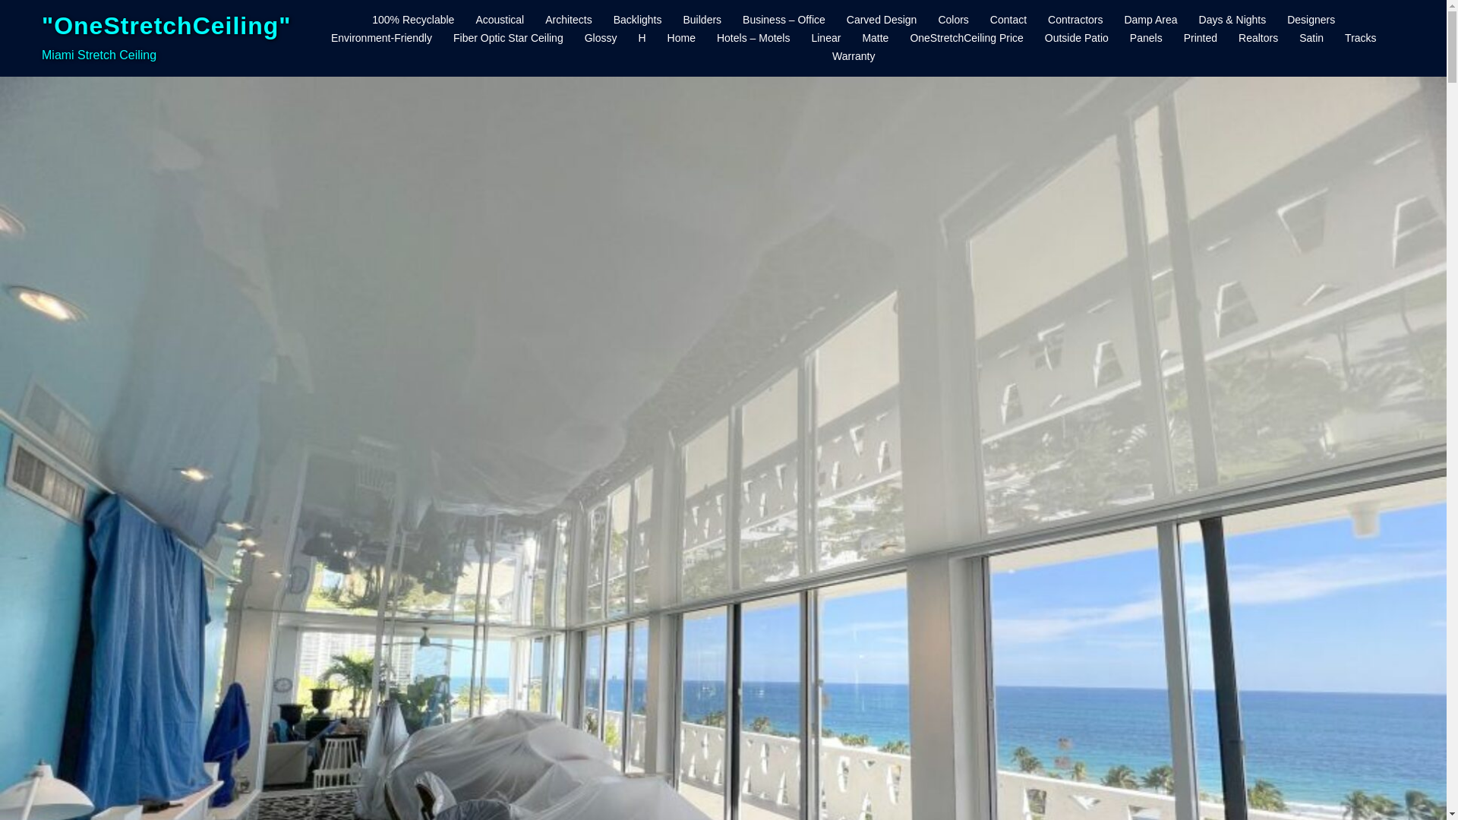 Image resolution: width=1458 pixels, height=820 pixels. Describe the element at coordinates (875, 38) in the screenshot. I see `Matte` at that location.